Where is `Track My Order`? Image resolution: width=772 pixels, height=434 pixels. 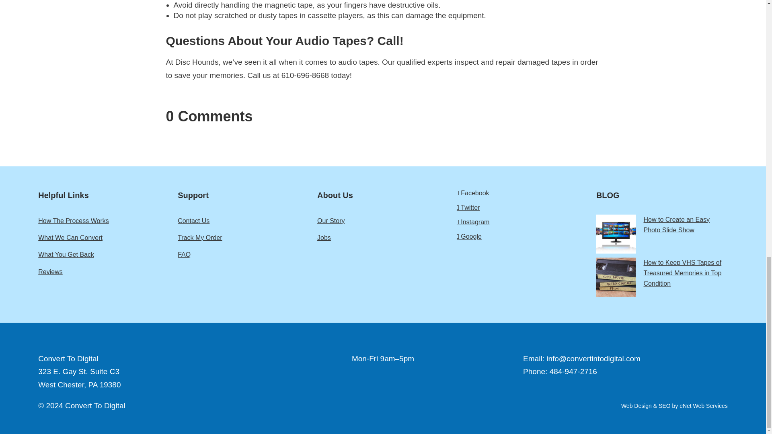 Track My Order is located at coordinates (243, 238).